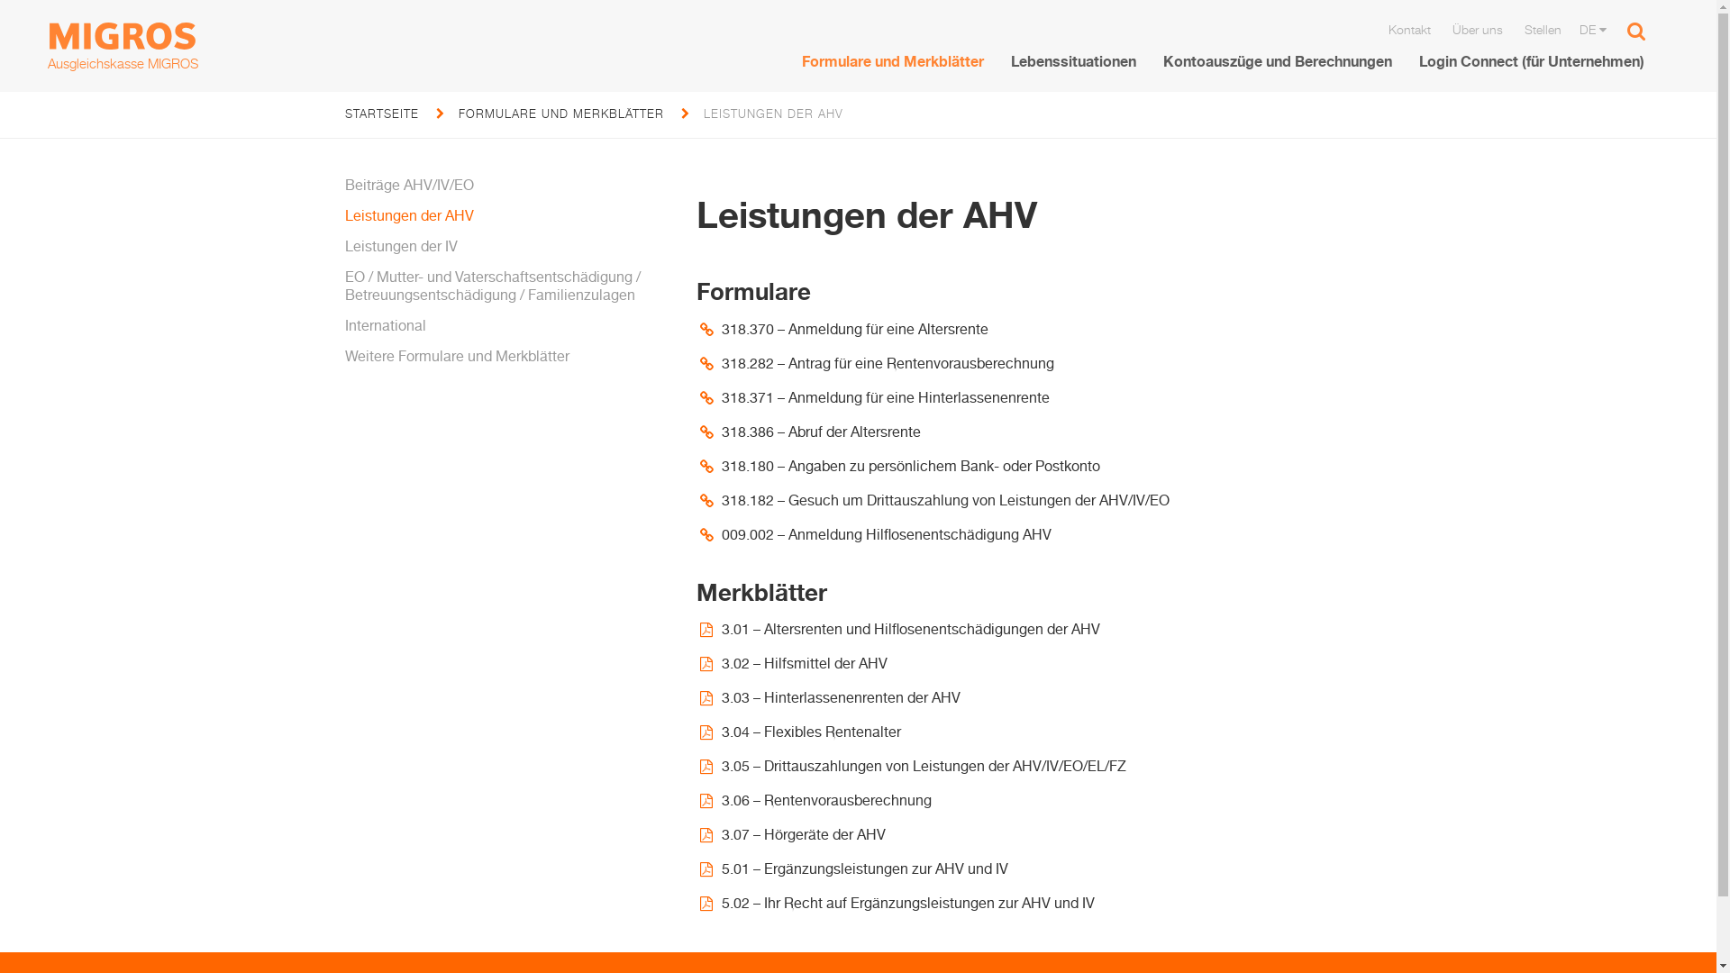 The image size is (1730, 973). Describe the element at coordinates (506, 244) in the screenshot. I see `Leistungen der IV` at that location.